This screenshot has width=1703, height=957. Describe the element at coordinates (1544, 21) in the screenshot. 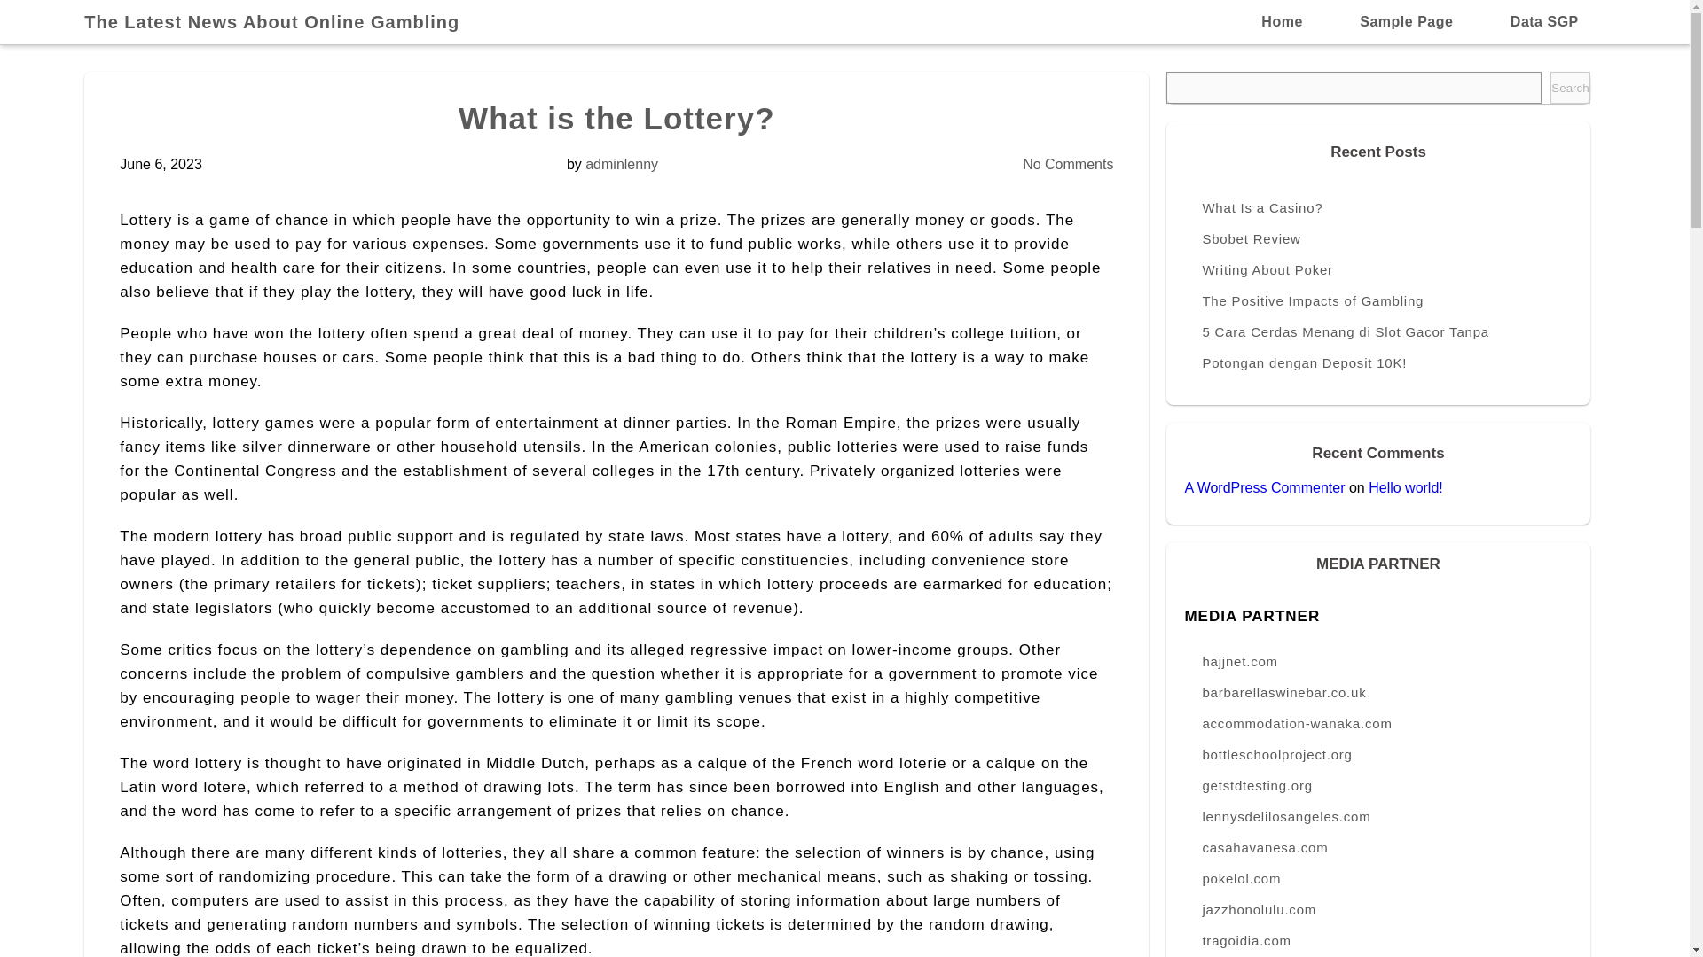

I see `Data SGP` at that location.